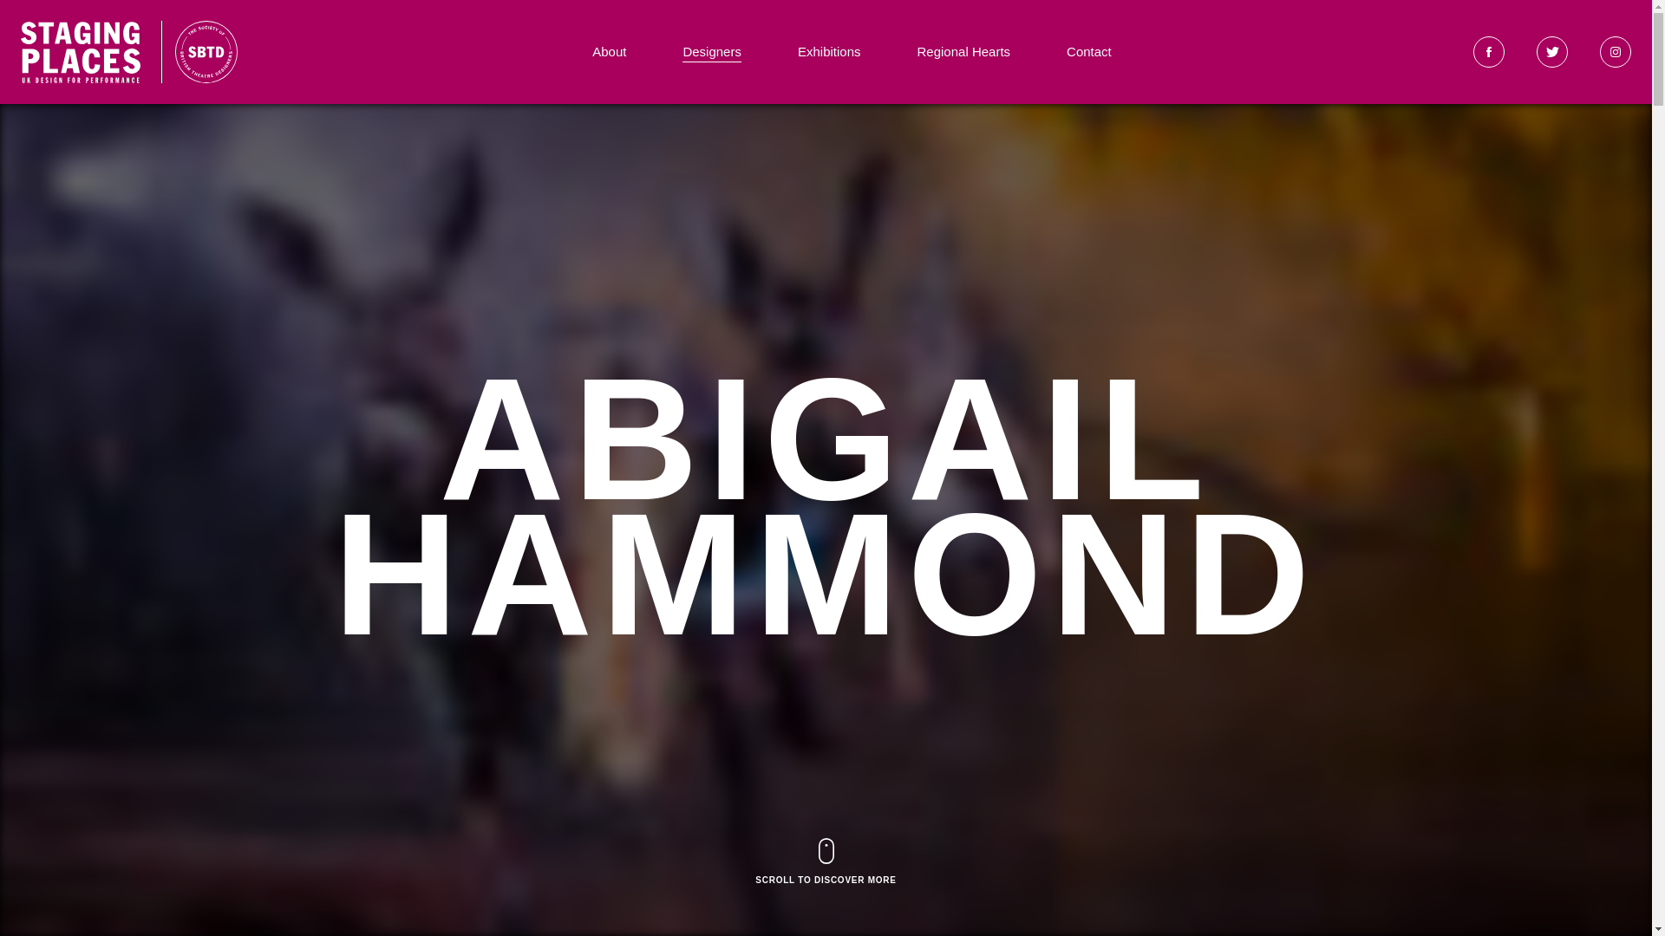 The height and width of the screenshot is (936, 1665). Describe the element at coordinates (826, 862) in the screenshot. I see `SCROLL TO DISCOVER MORE` at that location.